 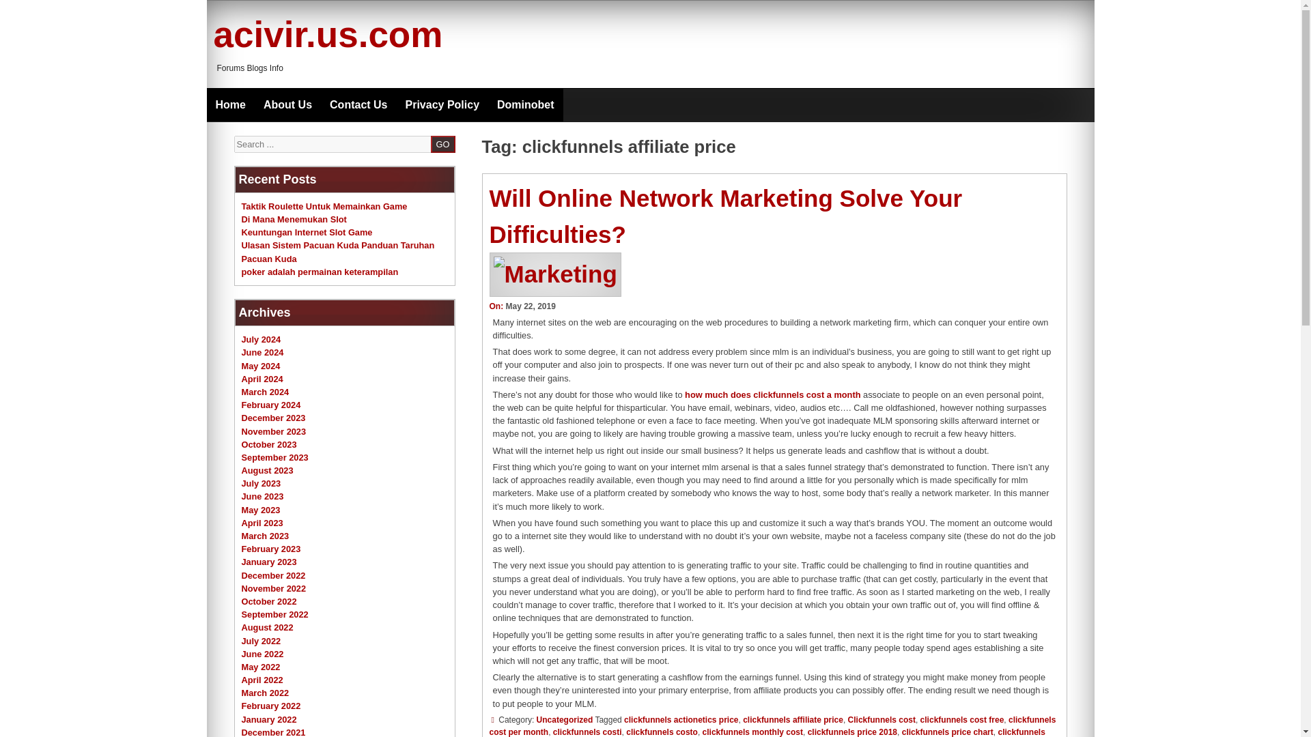 What do you see at coordinates (587, 732) in the screenshot?
I see `clickfunnels costi` at bounding box center [587, 732].